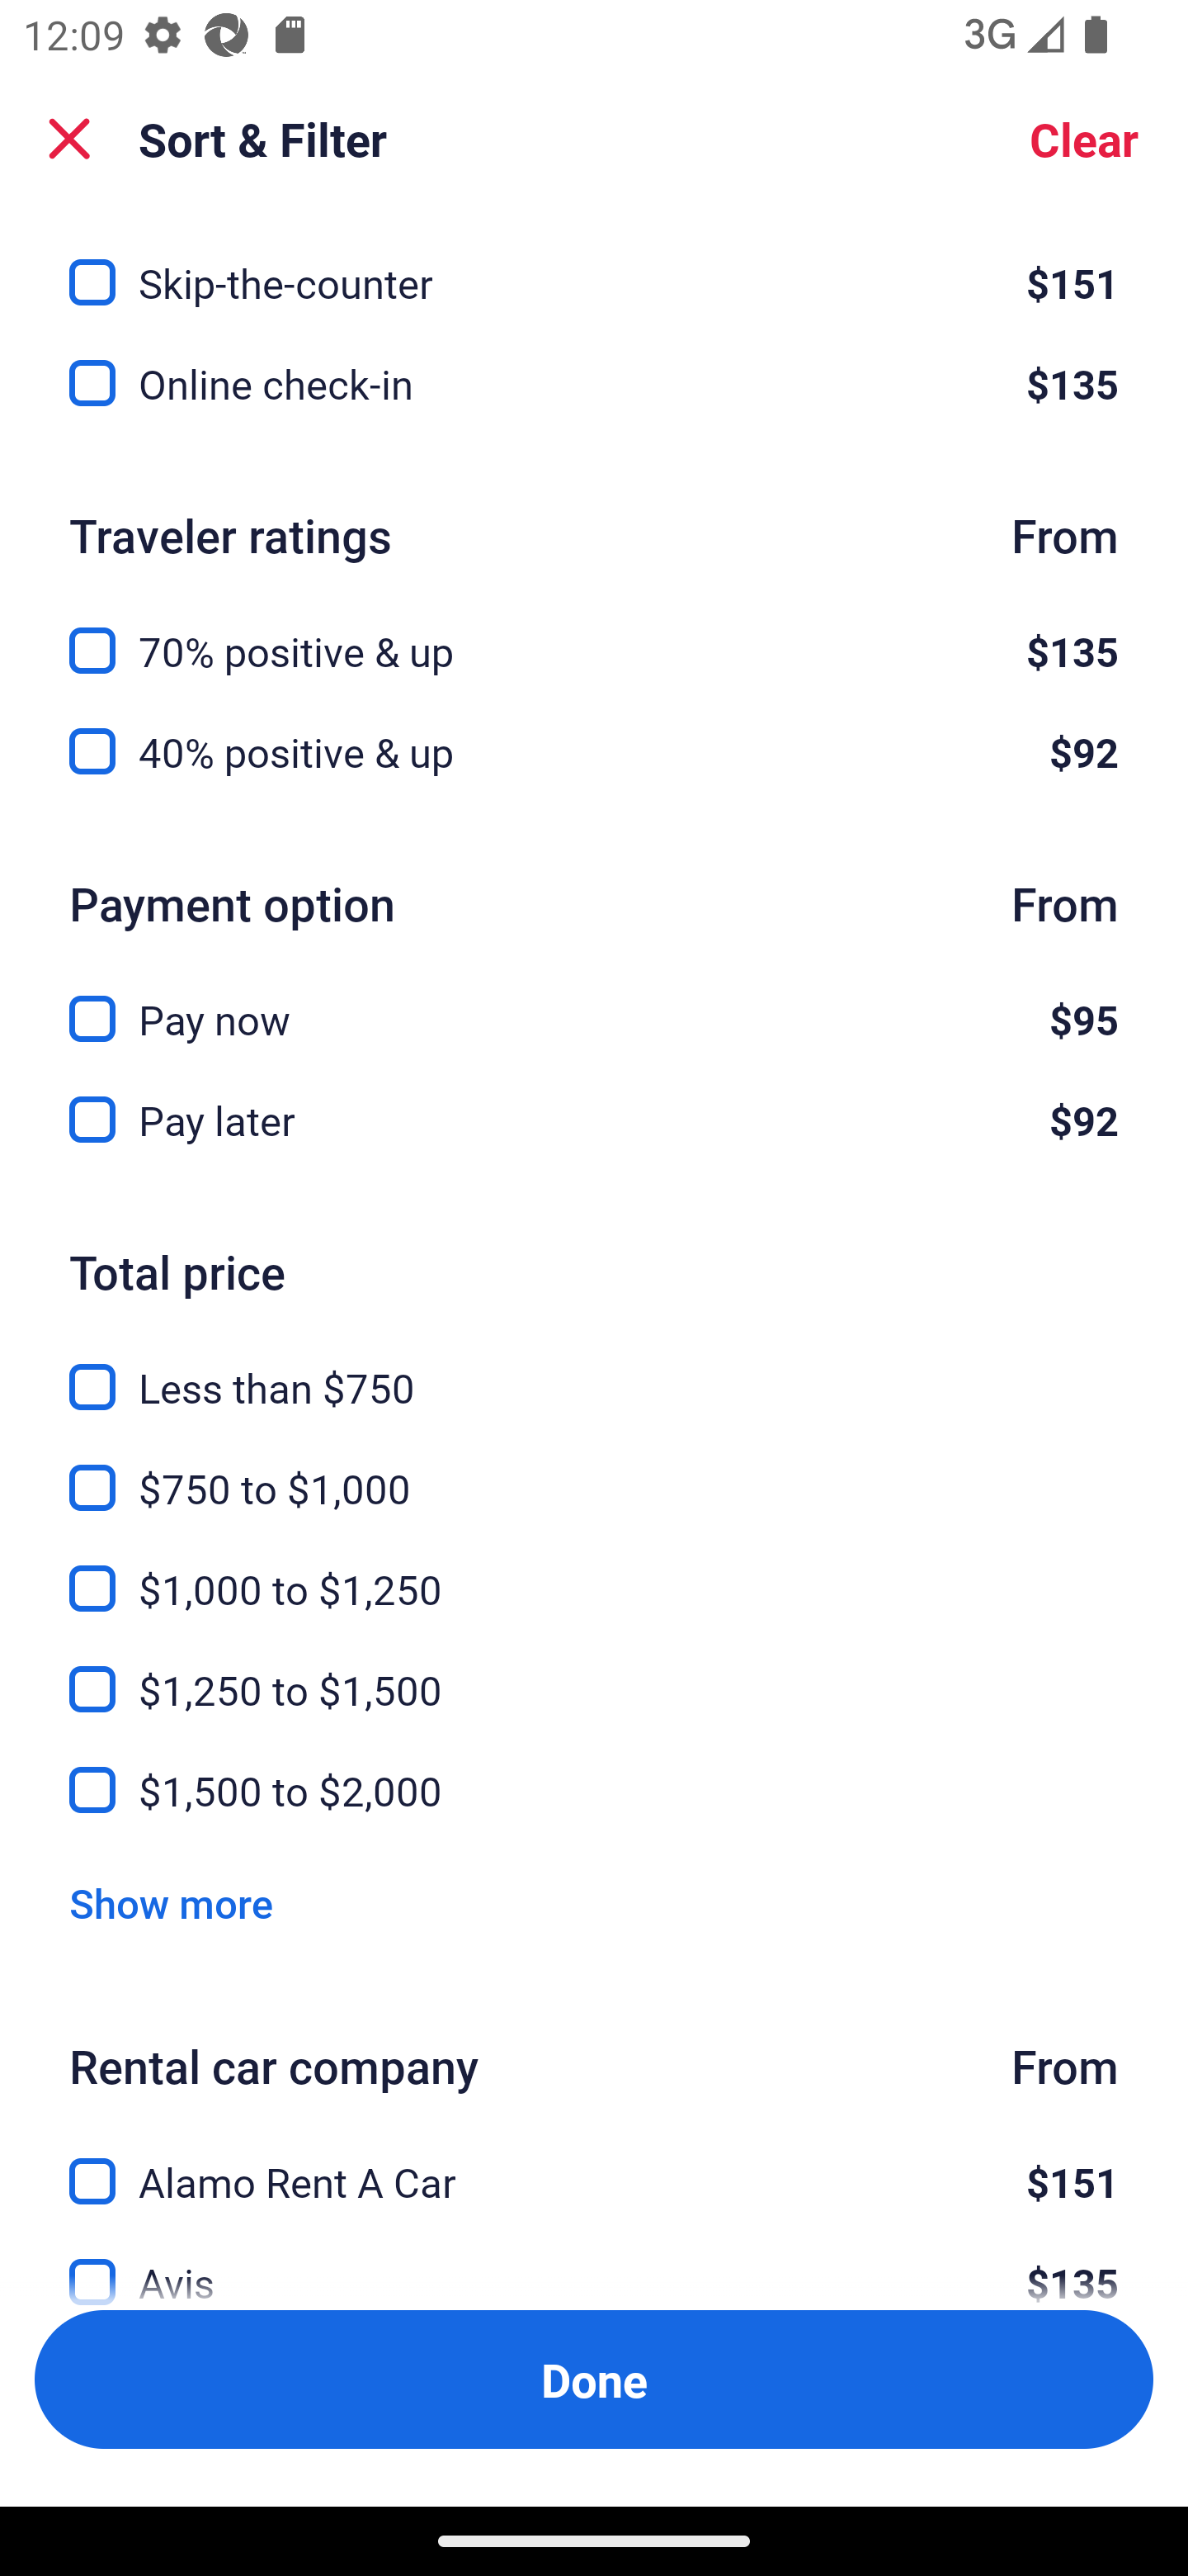 Image resolution: width=1188 pixels, height=2576 pixels. I want to click on Less than $750, Less than $750, so click(594, 1369).